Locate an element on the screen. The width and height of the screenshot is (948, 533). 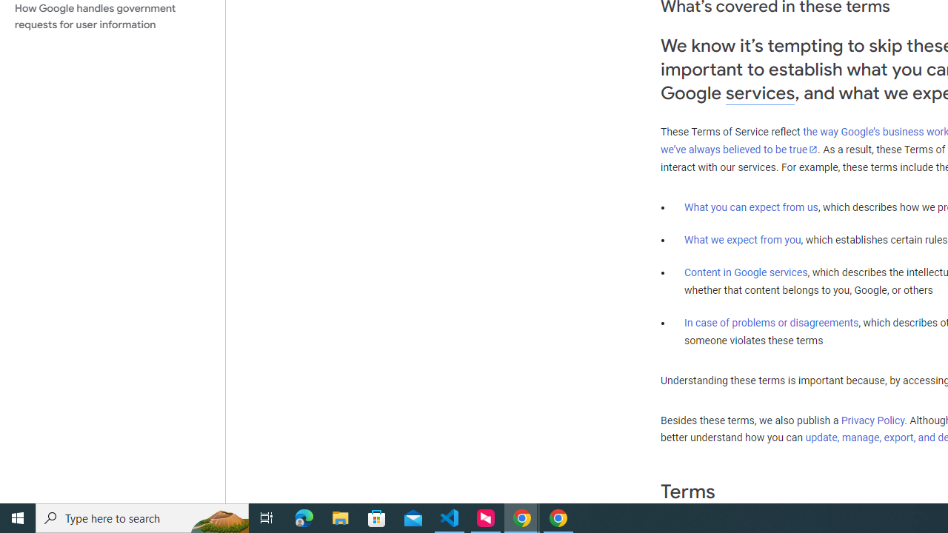
What you can expect from us is located at coordinates (751, 207).